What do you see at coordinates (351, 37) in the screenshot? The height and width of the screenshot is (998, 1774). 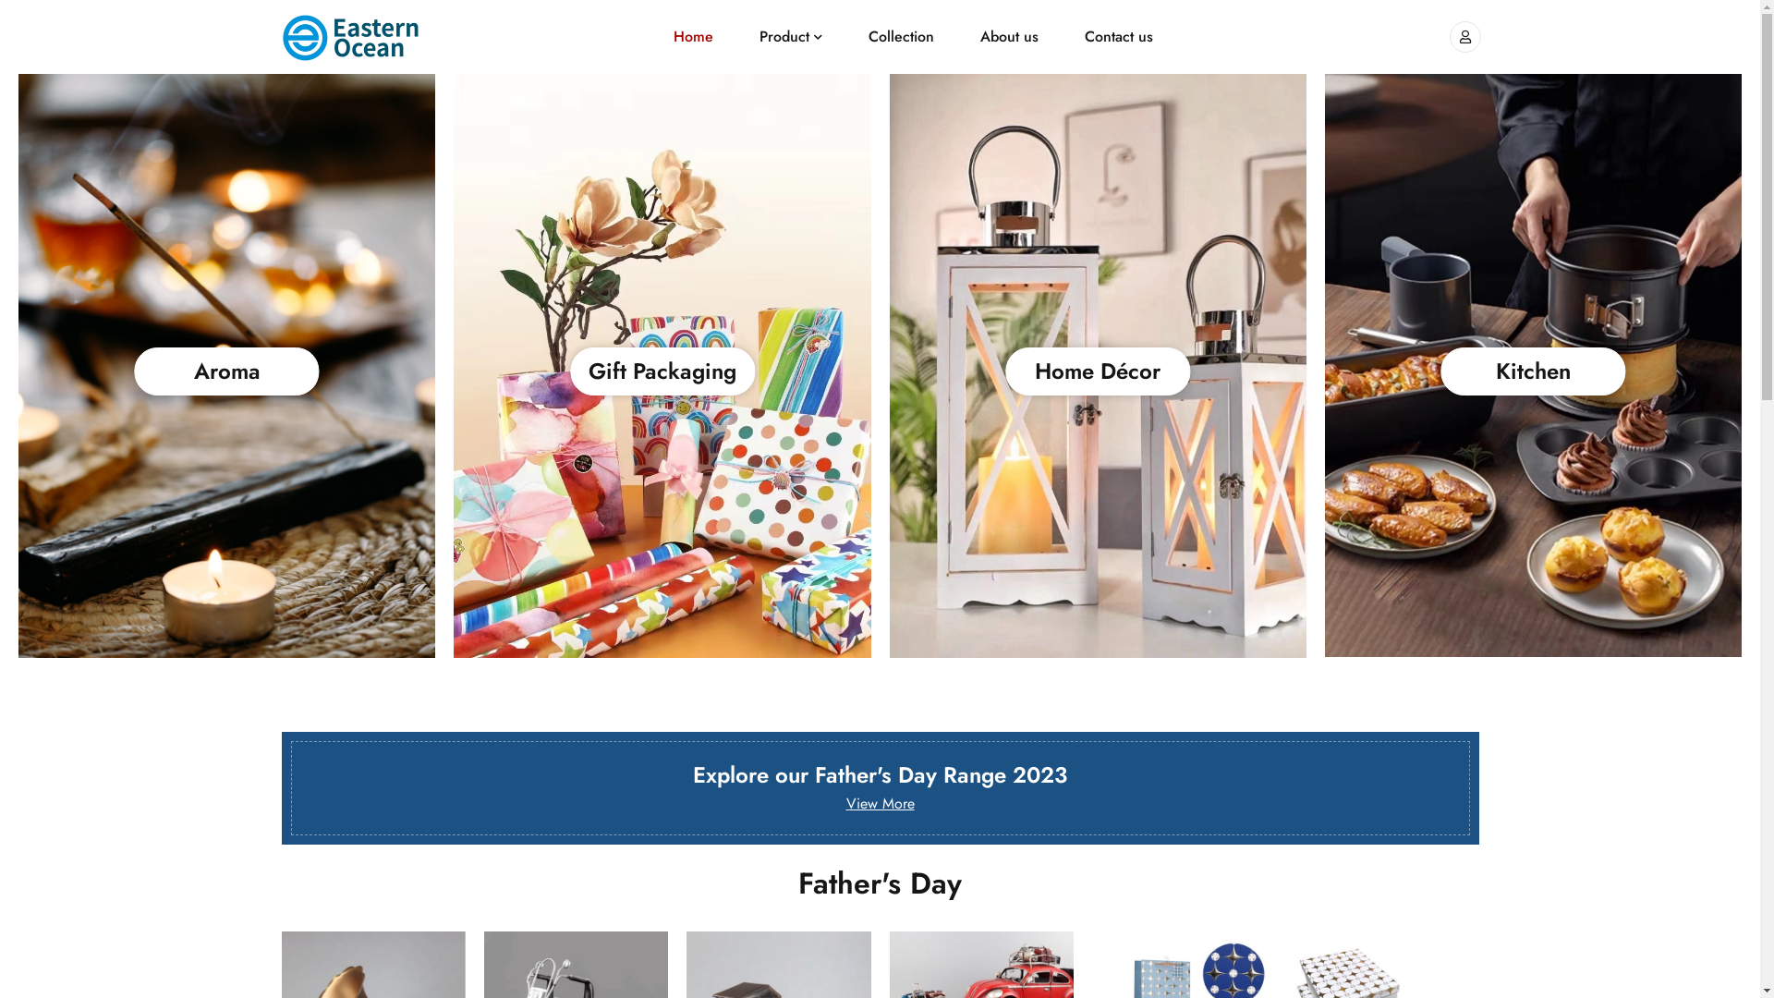 I see `Eastern Ocean` at bounding box center [351, 37].